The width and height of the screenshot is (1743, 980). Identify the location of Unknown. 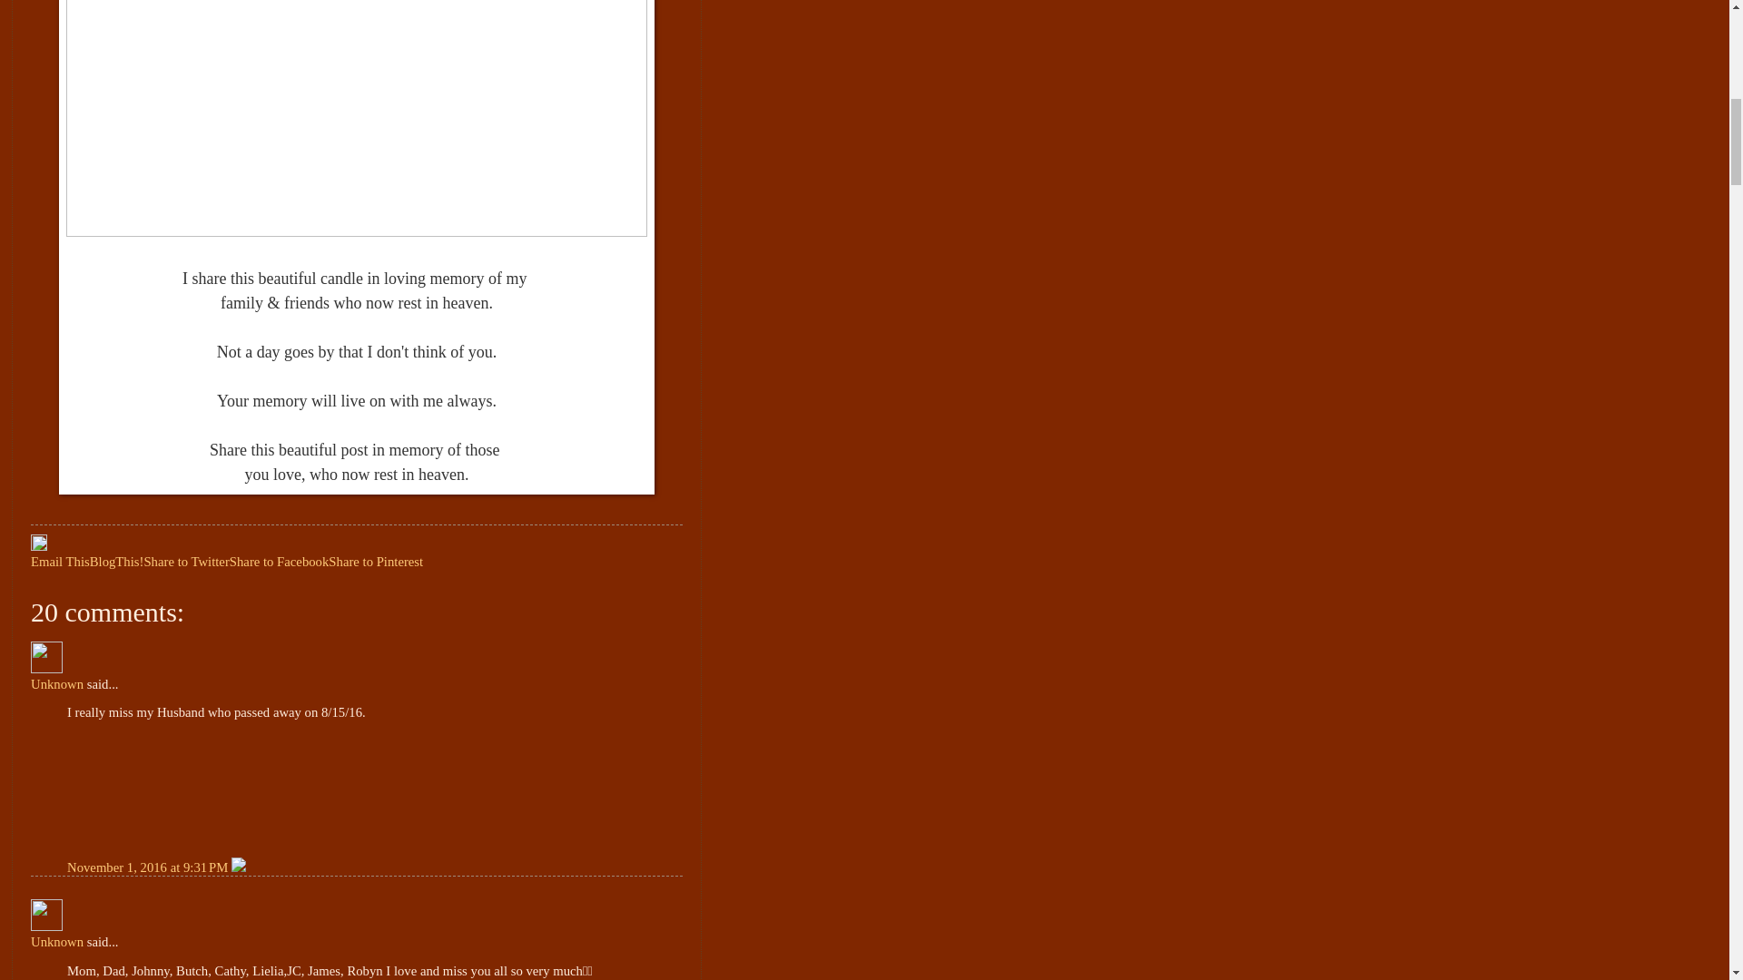
(47, 657).